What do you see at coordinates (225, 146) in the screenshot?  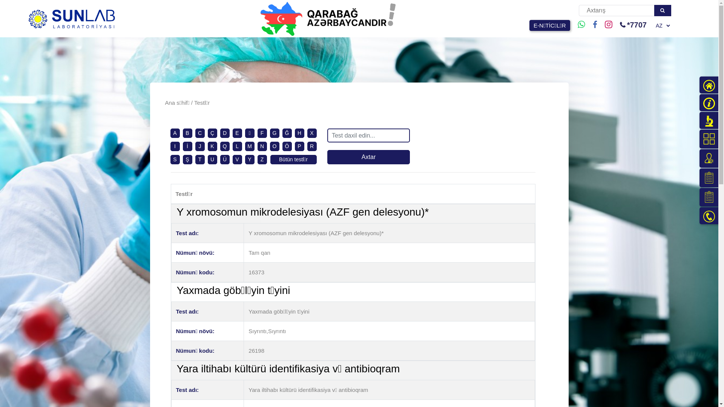 I see `Q` at bounding box center [225, 146].